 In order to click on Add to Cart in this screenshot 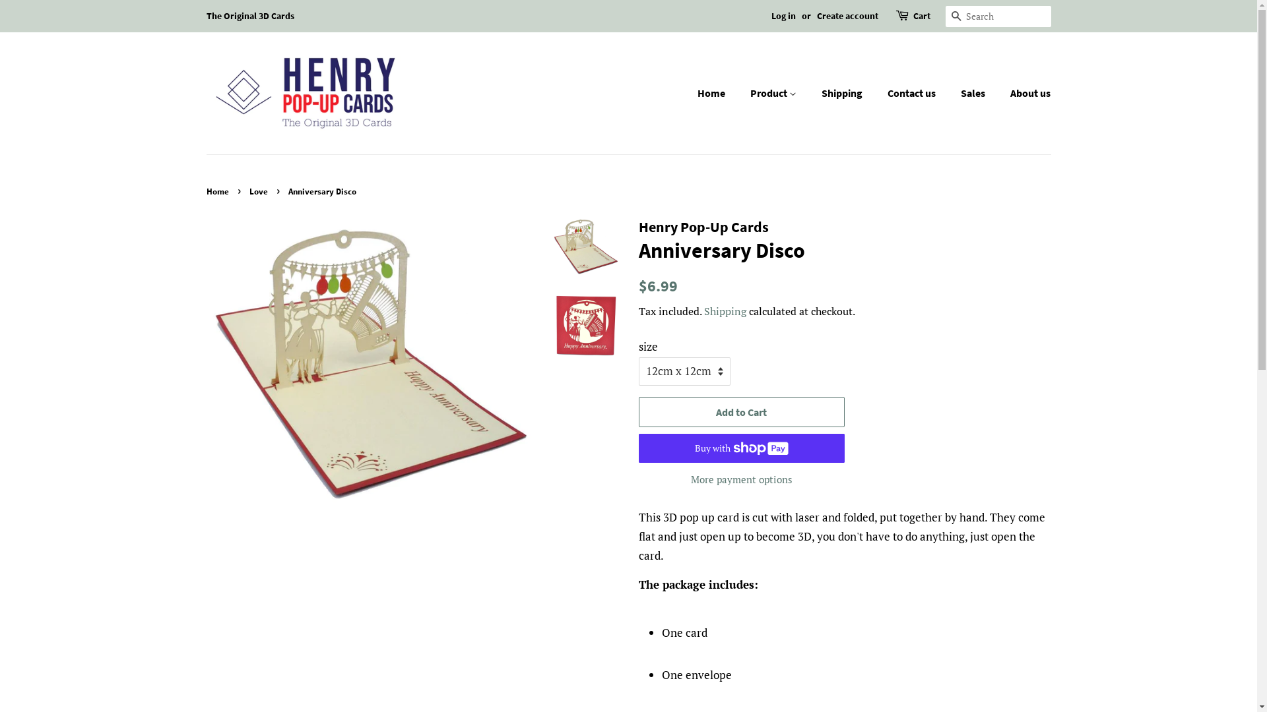, I will do `click(742, 413)`.